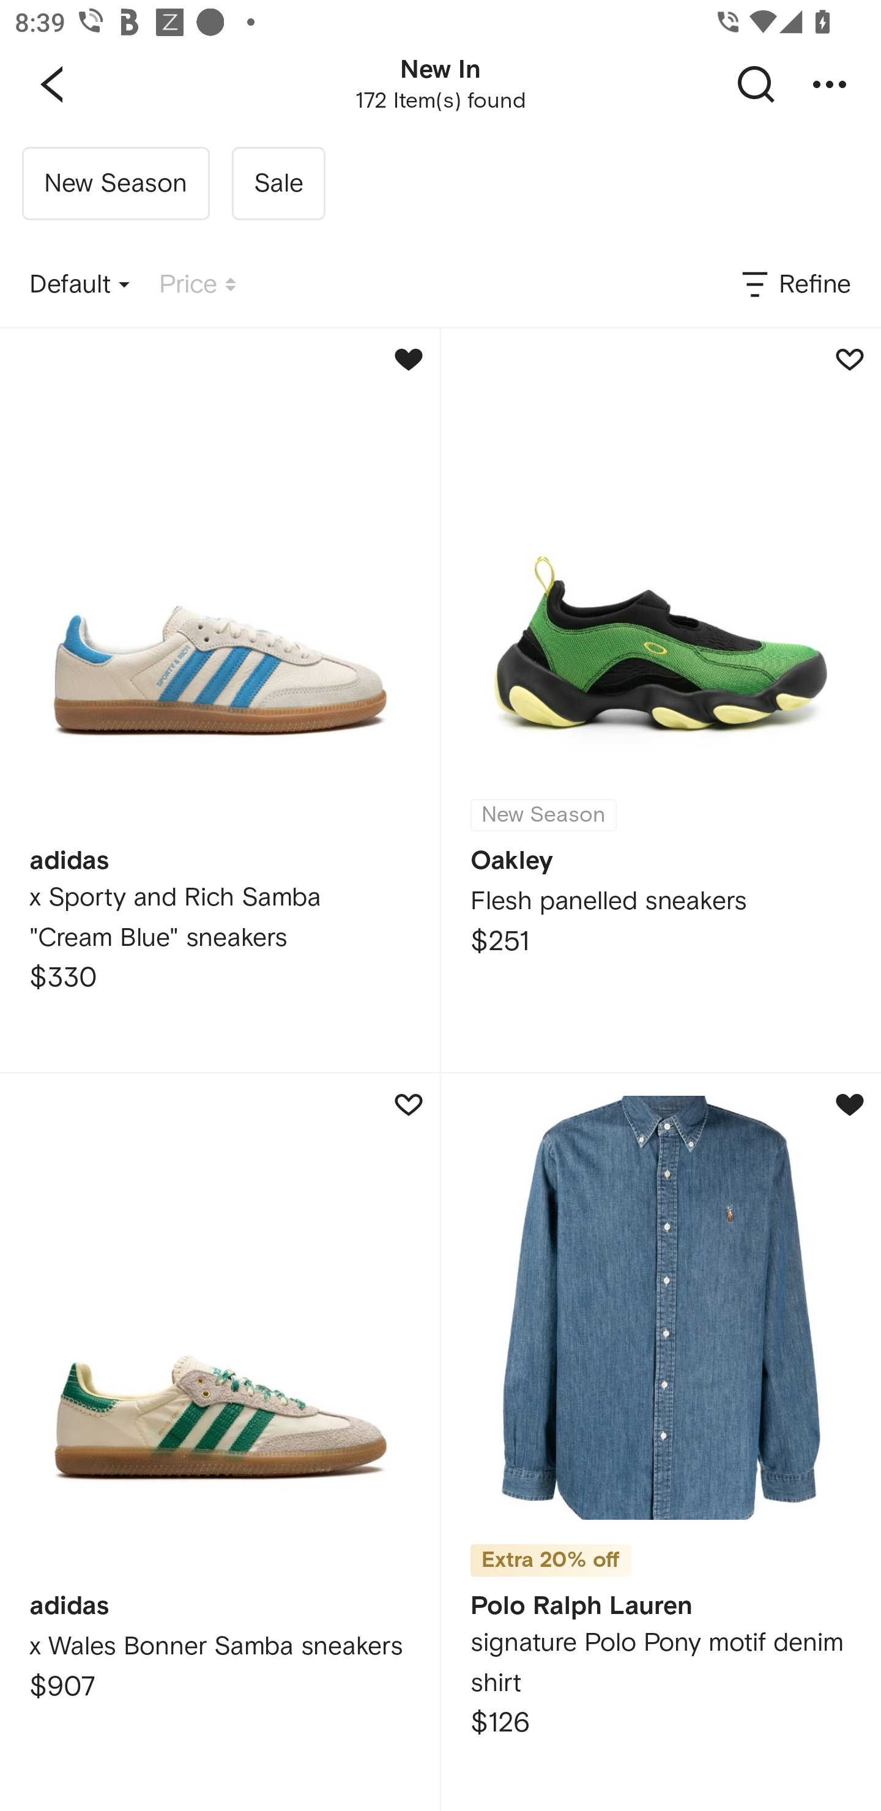 The image size is (881, 1811). What do you see at coordinates (551, 1553) in the screenshot?
I see `Extra 20% off` at bounding box center [551, 1553].